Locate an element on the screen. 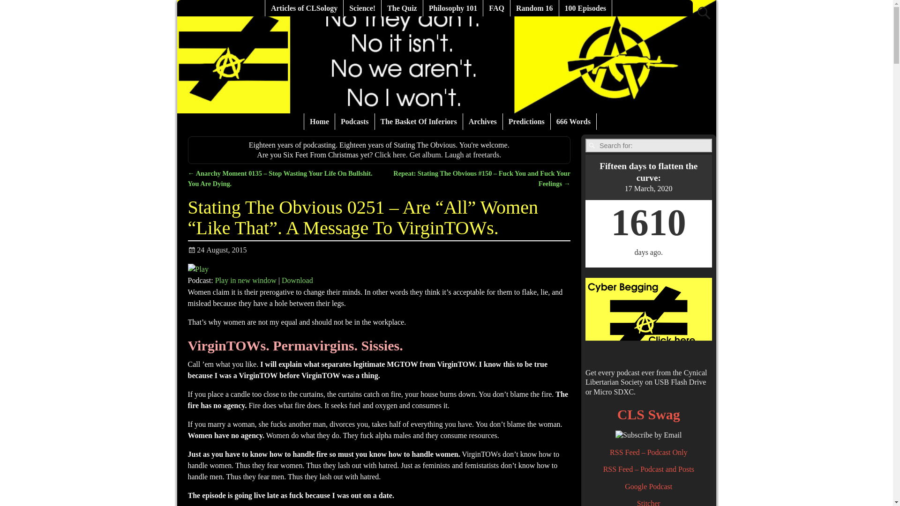  Random 16 is located at coordinates (534, 8).